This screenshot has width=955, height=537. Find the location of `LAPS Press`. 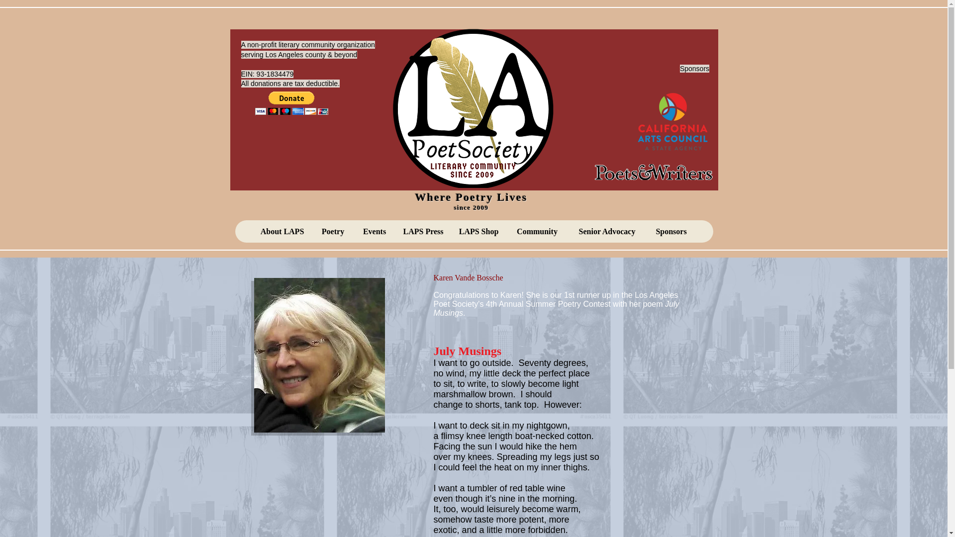

LAPS Press is located at coordinates (423, 231).